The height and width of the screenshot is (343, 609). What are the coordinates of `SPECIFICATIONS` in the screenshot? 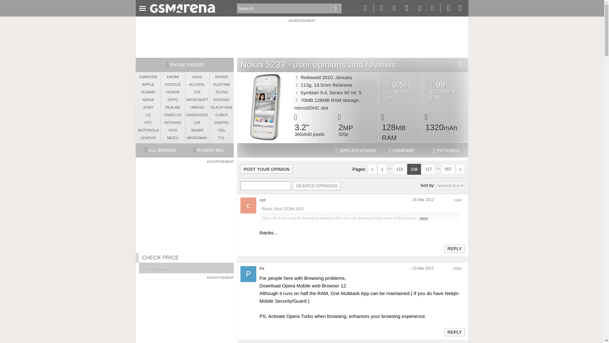 It's located at (356, 151).